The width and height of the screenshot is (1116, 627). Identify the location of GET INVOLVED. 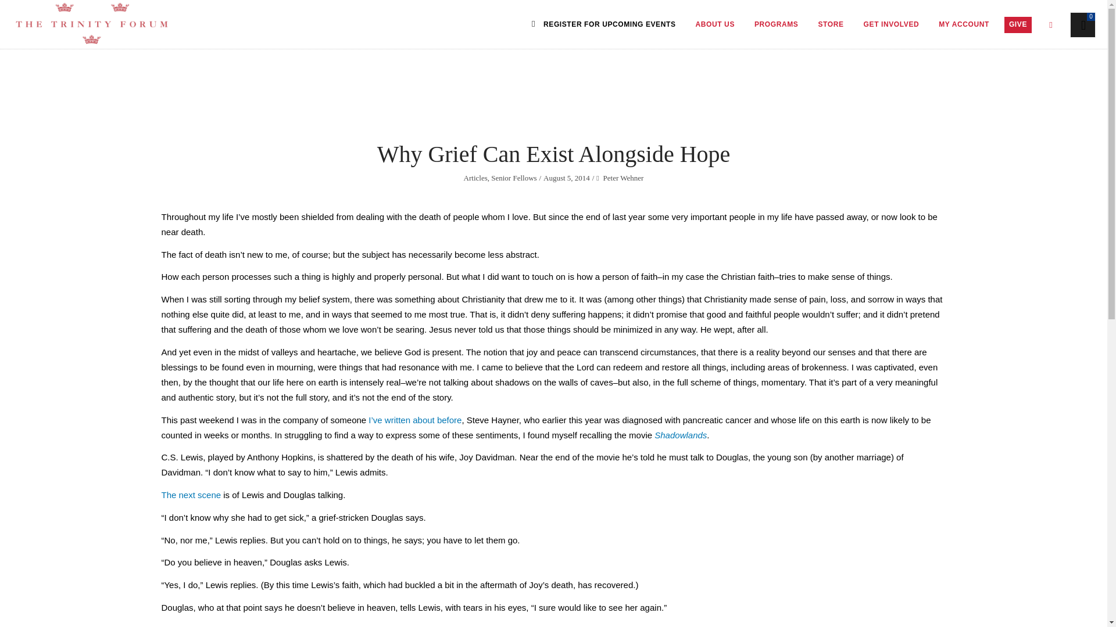
(892, 25).